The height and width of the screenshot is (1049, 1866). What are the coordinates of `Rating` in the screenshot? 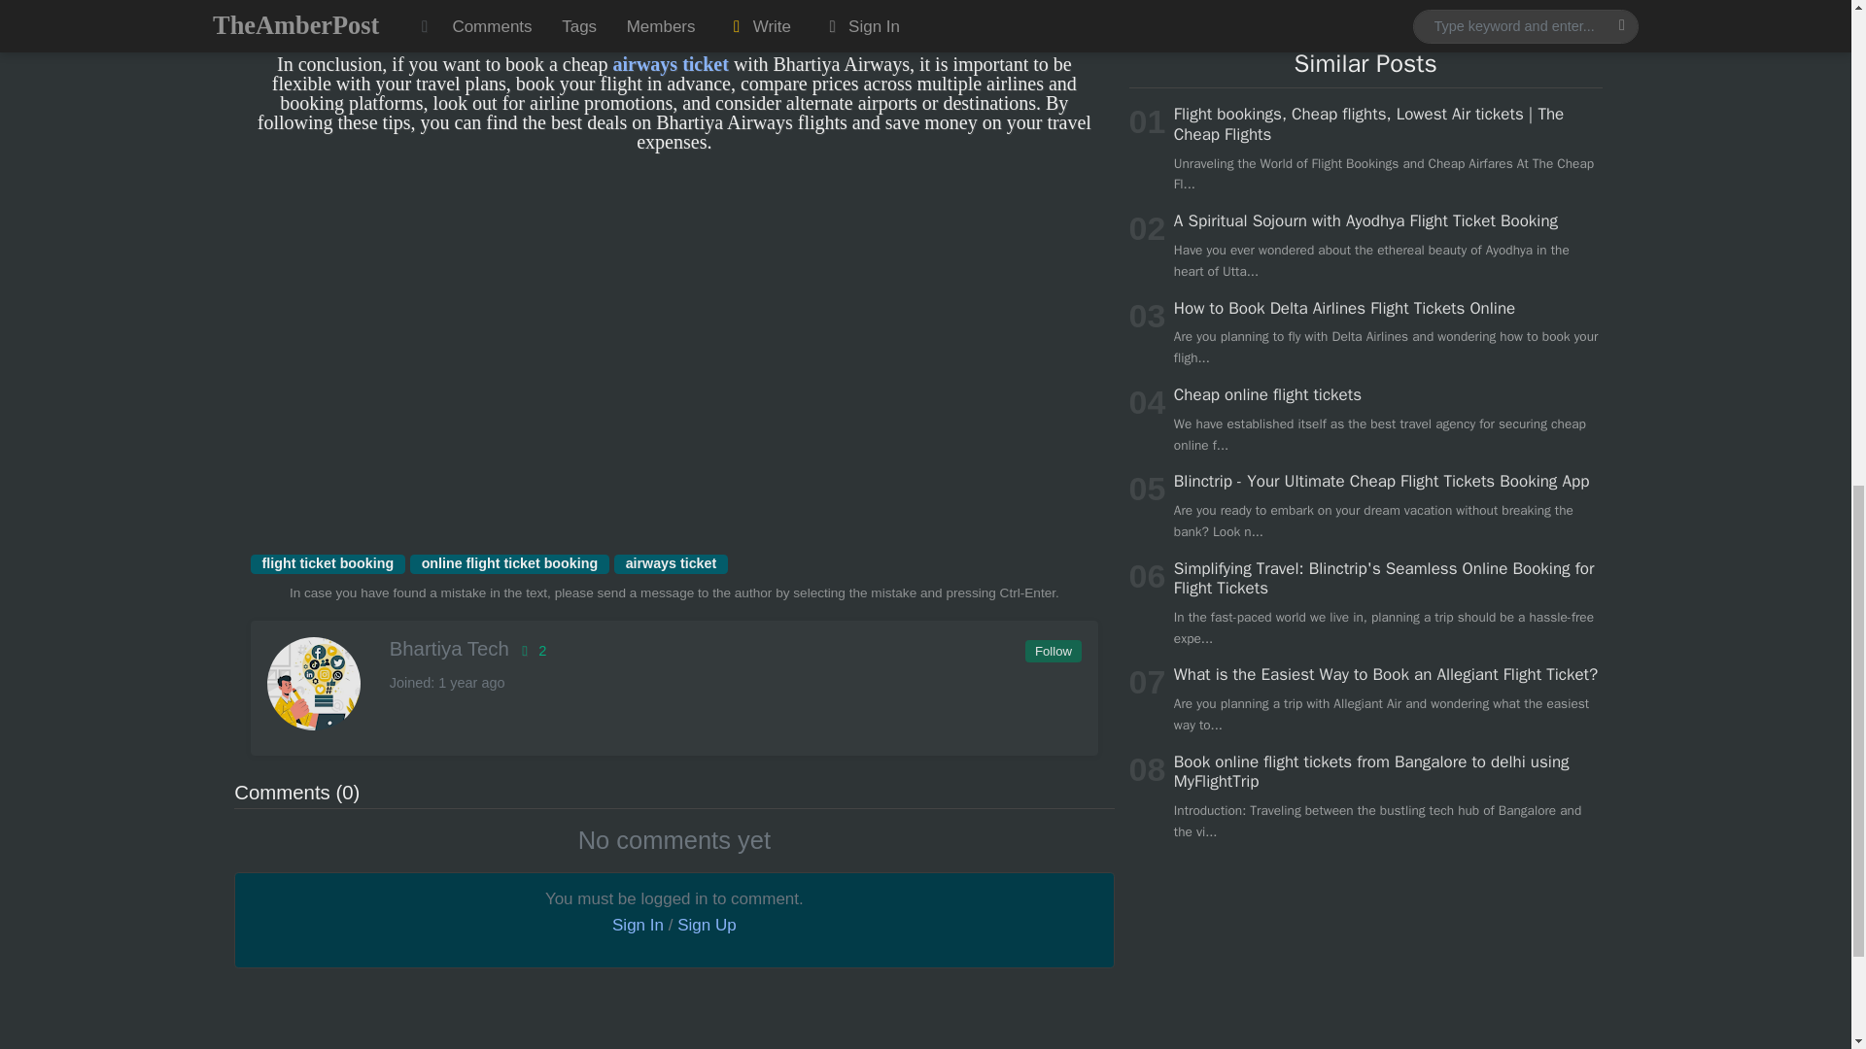 It's located at (531, 651).